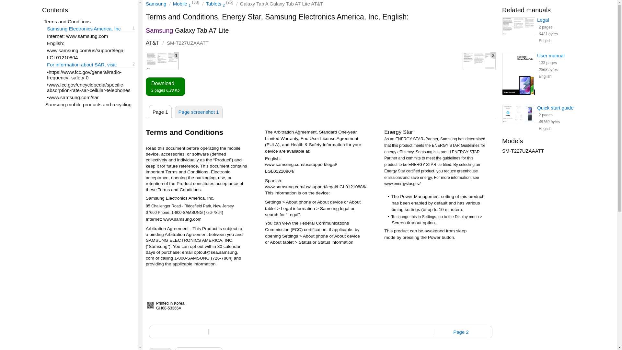 The image size is (622, 350). Describe the element at coordinates (199, 112) in the screenshot. I see `Page screenshot 1` at that location.